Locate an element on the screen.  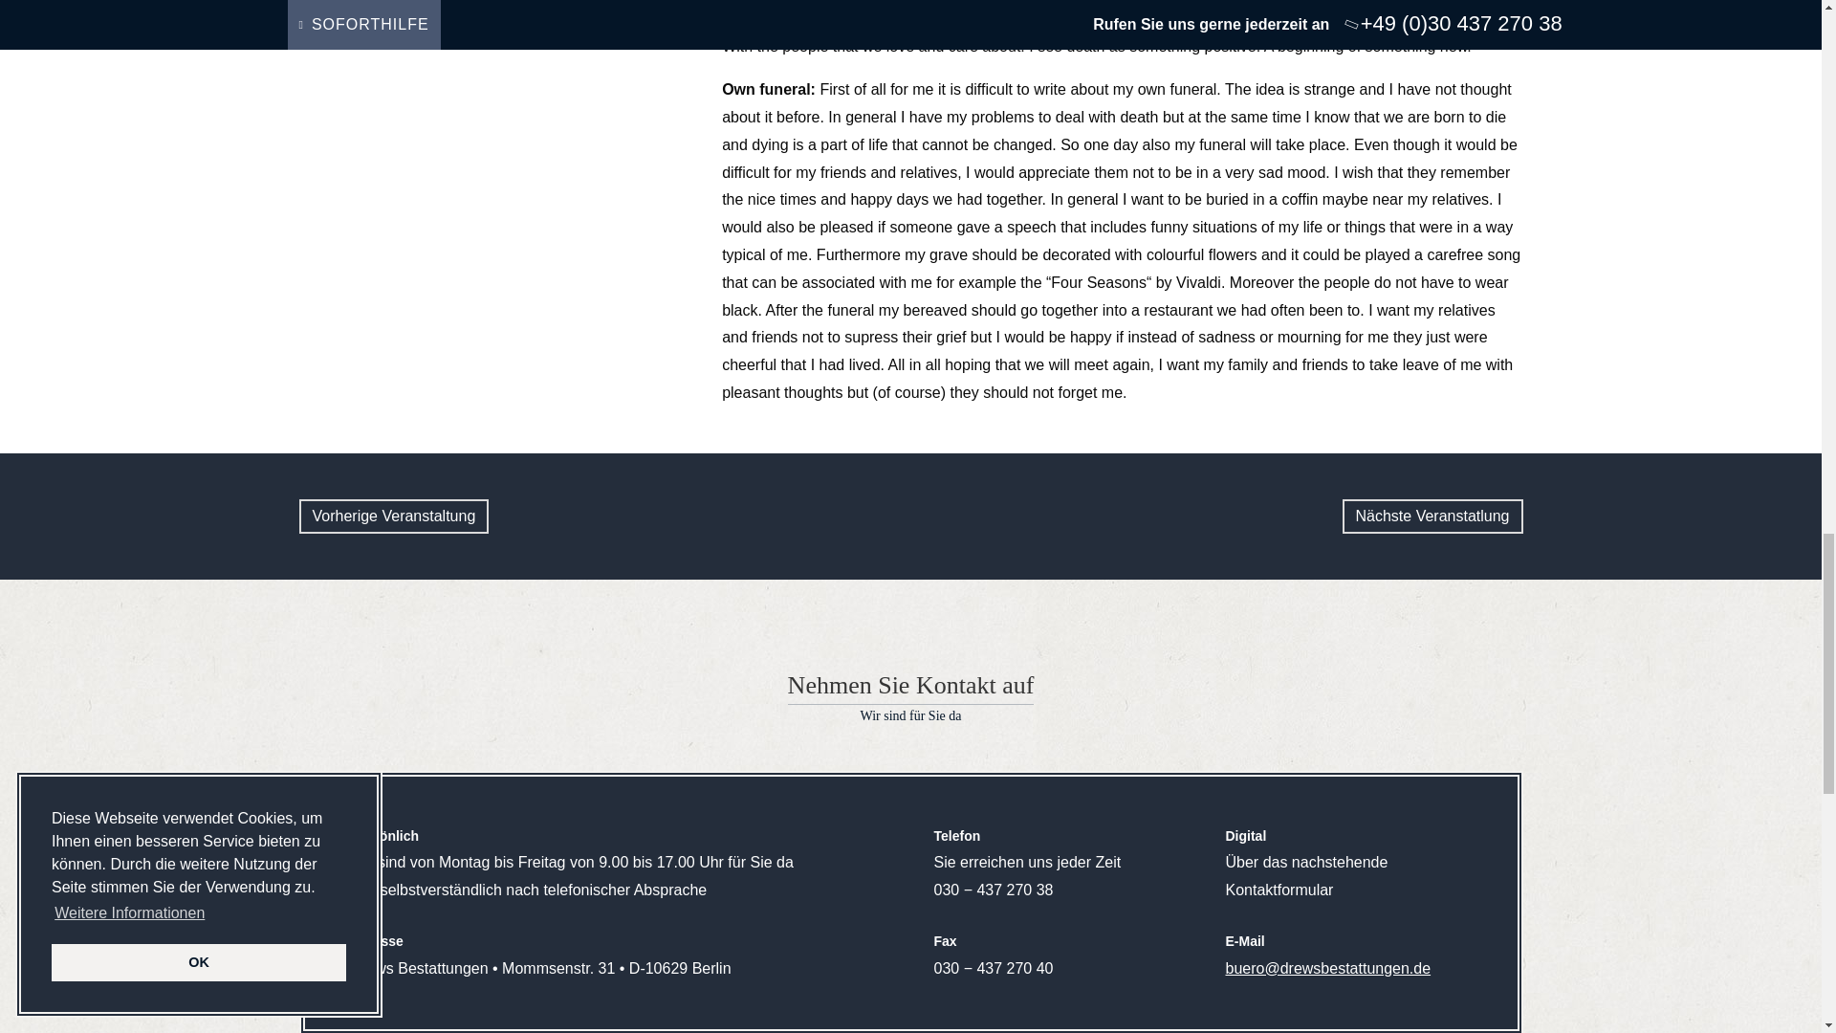
Vorherige Veranstaltung is located at coordinates (392, 516).